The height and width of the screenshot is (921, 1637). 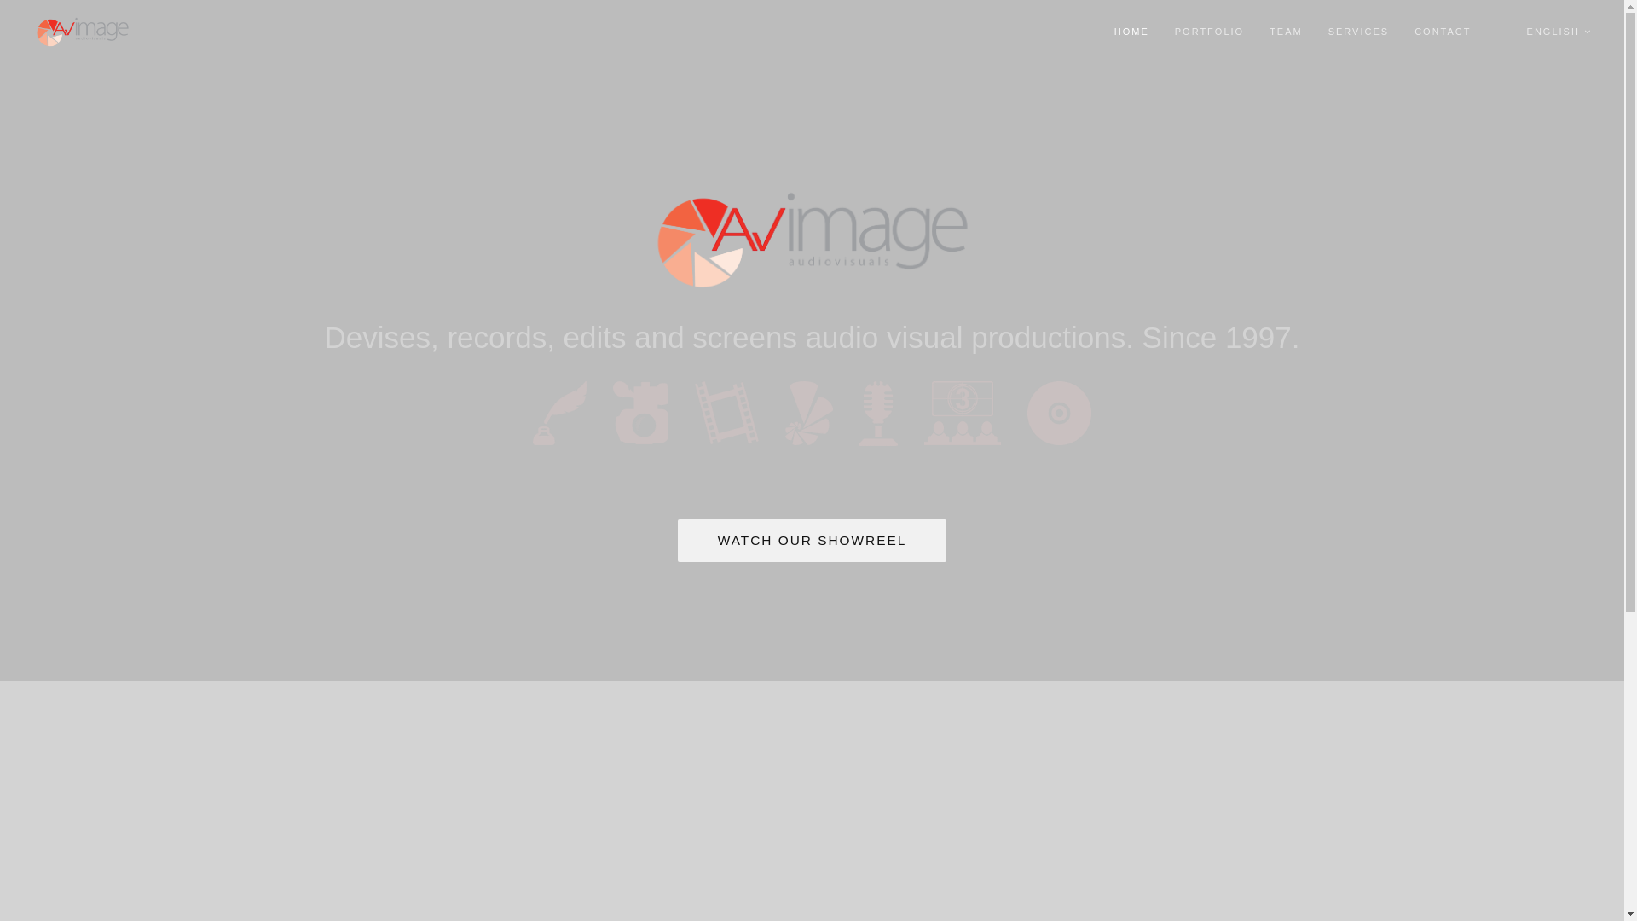 I want to click on Output, so click(x=1059, y=413).